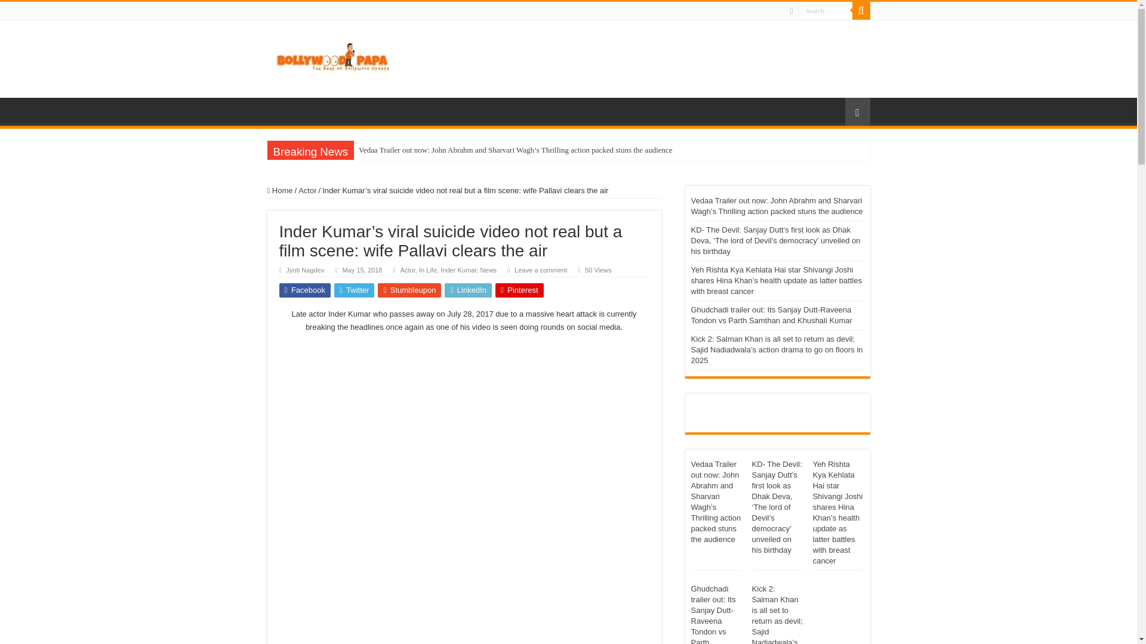  Describe the element at coordinates (468, 290) in the screenshot. I see `LinkedIn` at that location.